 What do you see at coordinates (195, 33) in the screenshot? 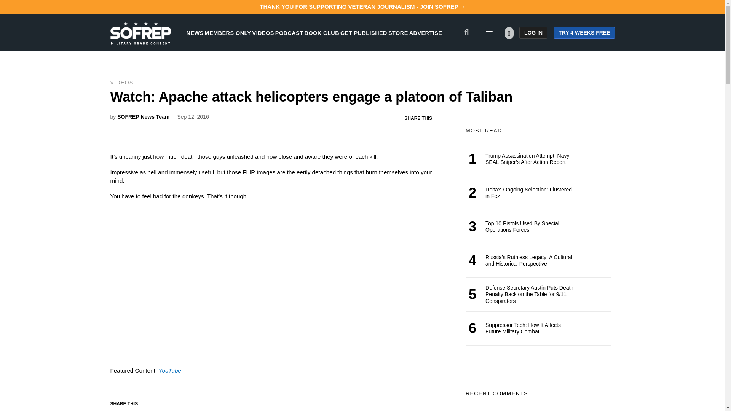
I see `NEWS` at bounding box center [195, 33].